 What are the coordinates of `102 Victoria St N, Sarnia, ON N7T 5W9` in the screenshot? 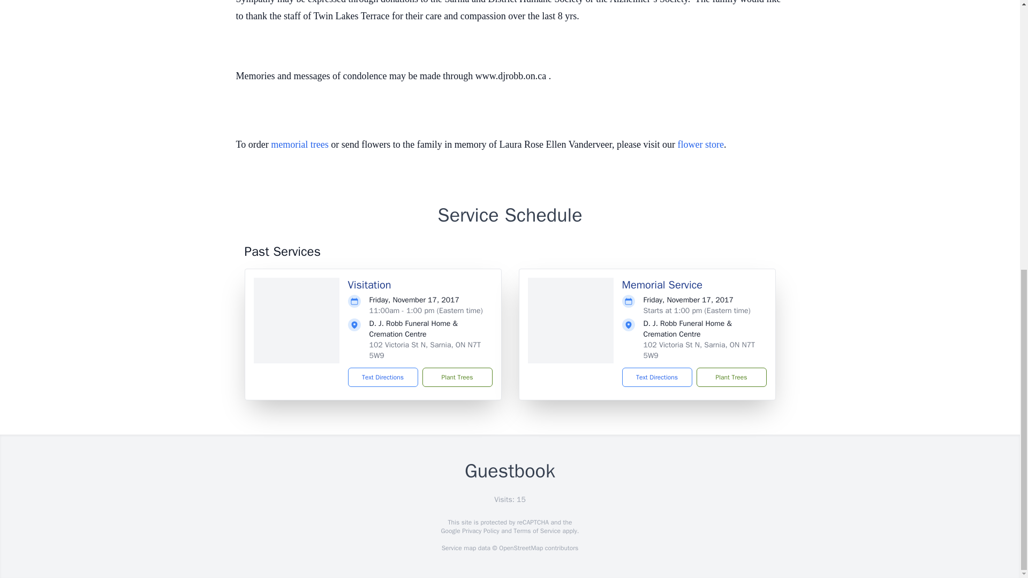 It's located at (699, 350).